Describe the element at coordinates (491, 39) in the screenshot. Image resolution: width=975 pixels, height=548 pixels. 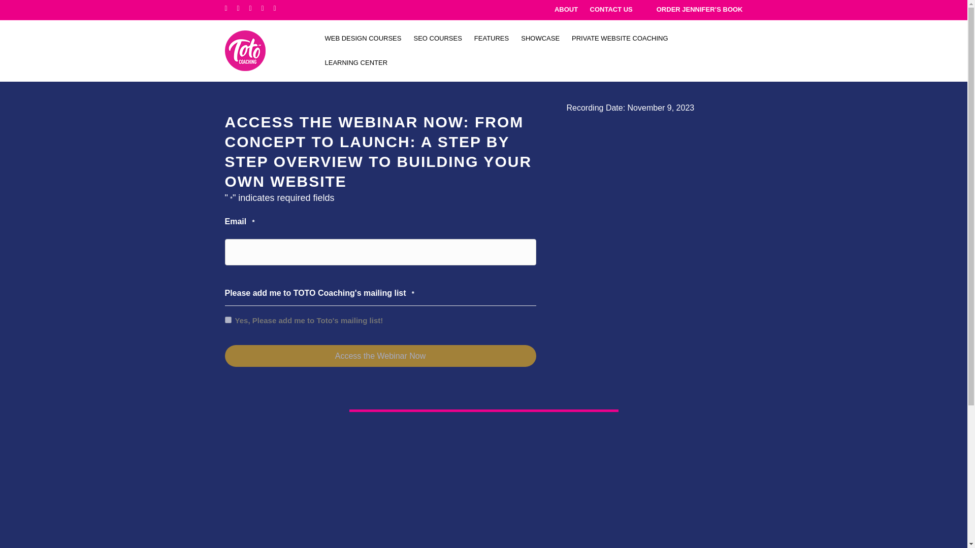
I see `FEATURES` at that location.